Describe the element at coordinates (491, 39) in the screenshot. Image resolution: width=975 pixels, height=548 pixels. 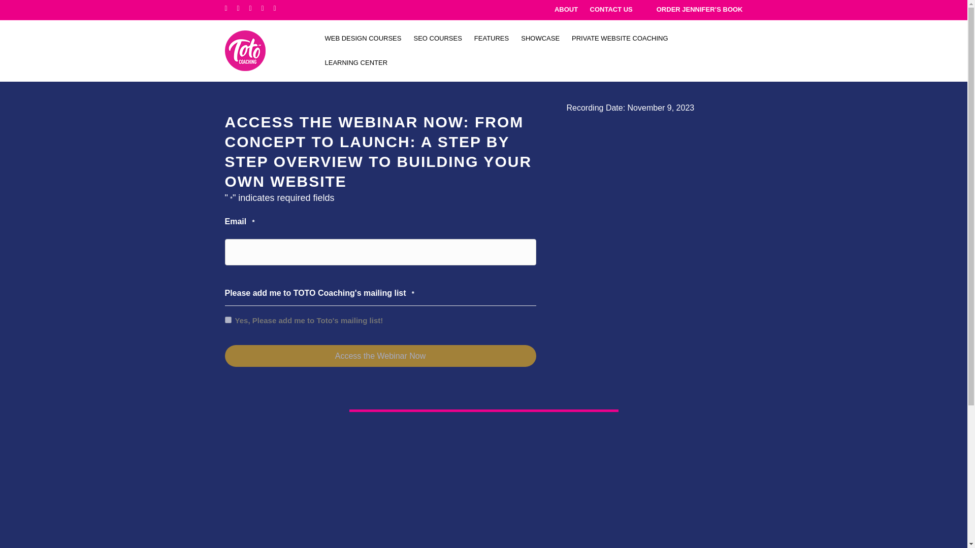
I see `FEATURES` at that location.